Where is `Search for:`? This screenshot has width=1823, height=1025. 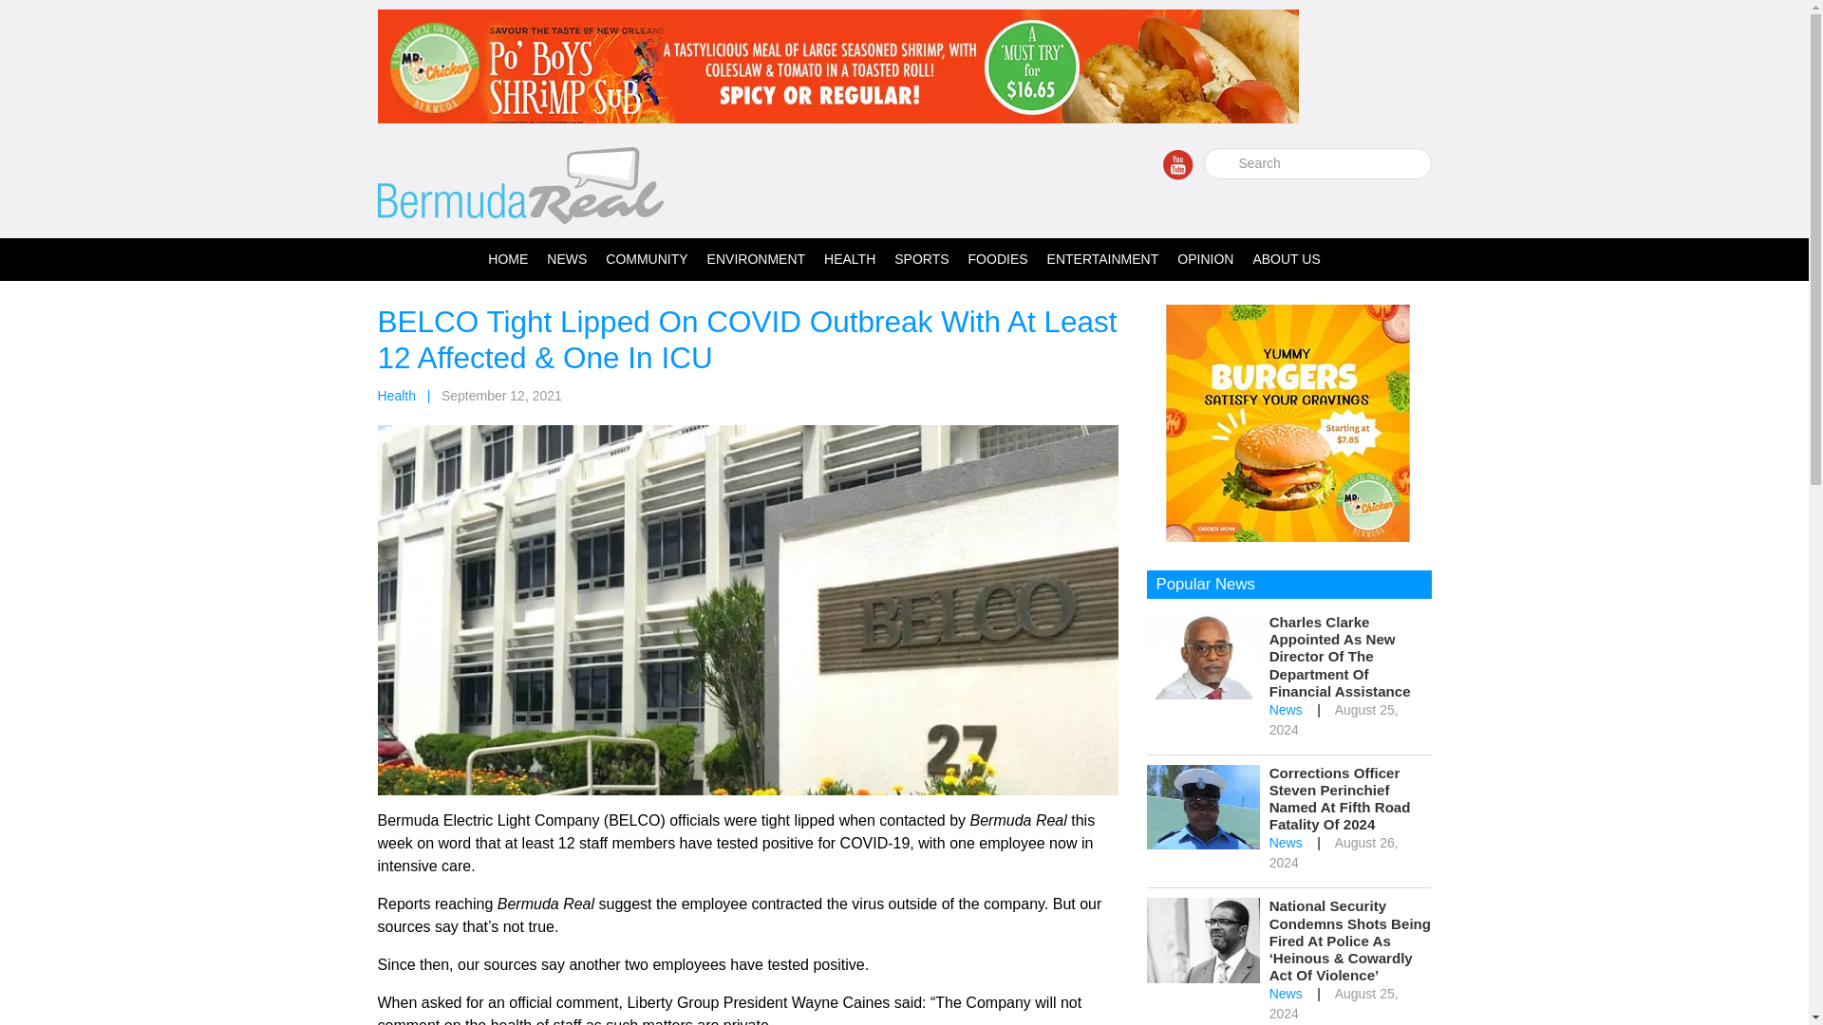
Search for: is located at coordinates (1317, 163).